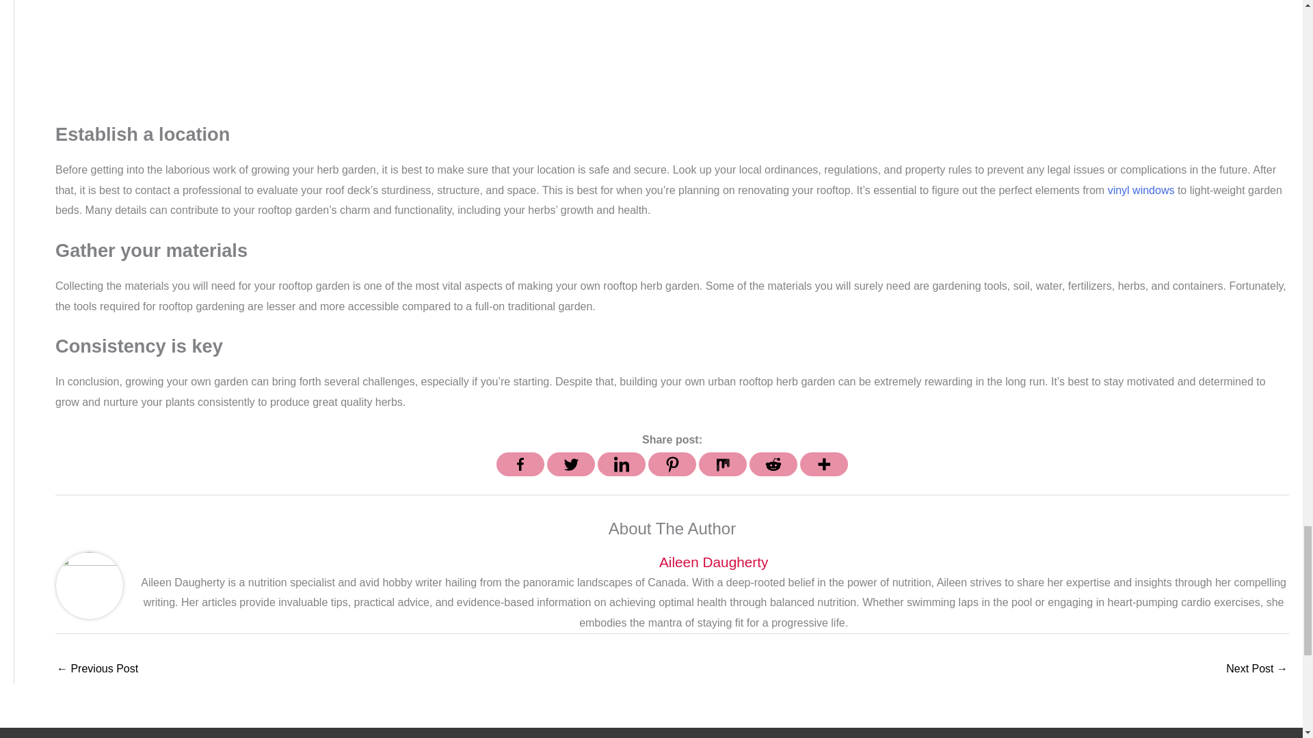 The width and height of the screenshot is (1313, 738). I want to click on Pinterest, so click(672, 464).